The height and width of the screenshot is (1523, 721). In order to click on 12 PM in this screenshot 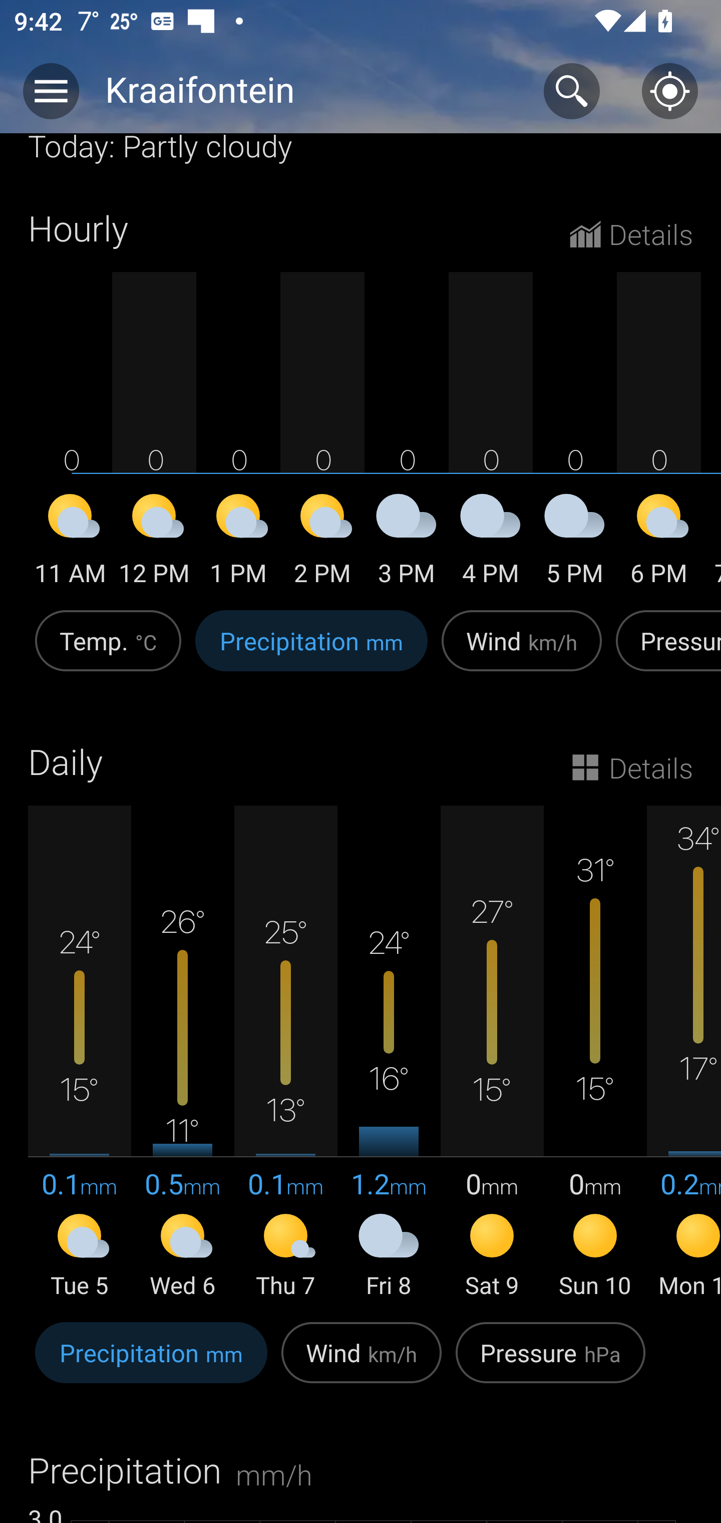, I will do `click(154, 543)`.